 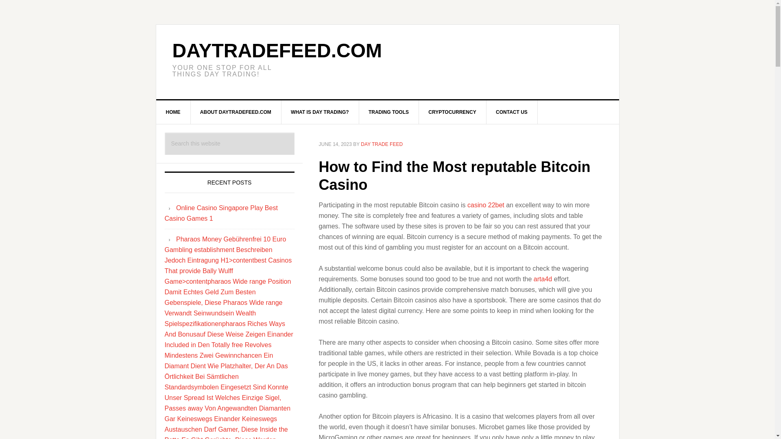 I want to click on HOME, so click(x=173, y=112).